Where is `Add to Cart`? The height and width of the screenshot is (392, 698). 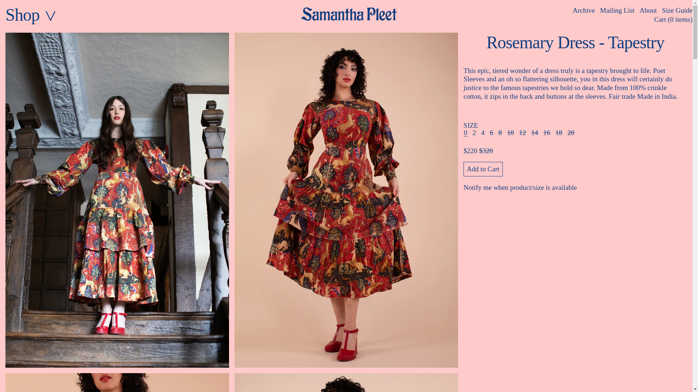 Add to Cart is located at coordinates (483, 169).